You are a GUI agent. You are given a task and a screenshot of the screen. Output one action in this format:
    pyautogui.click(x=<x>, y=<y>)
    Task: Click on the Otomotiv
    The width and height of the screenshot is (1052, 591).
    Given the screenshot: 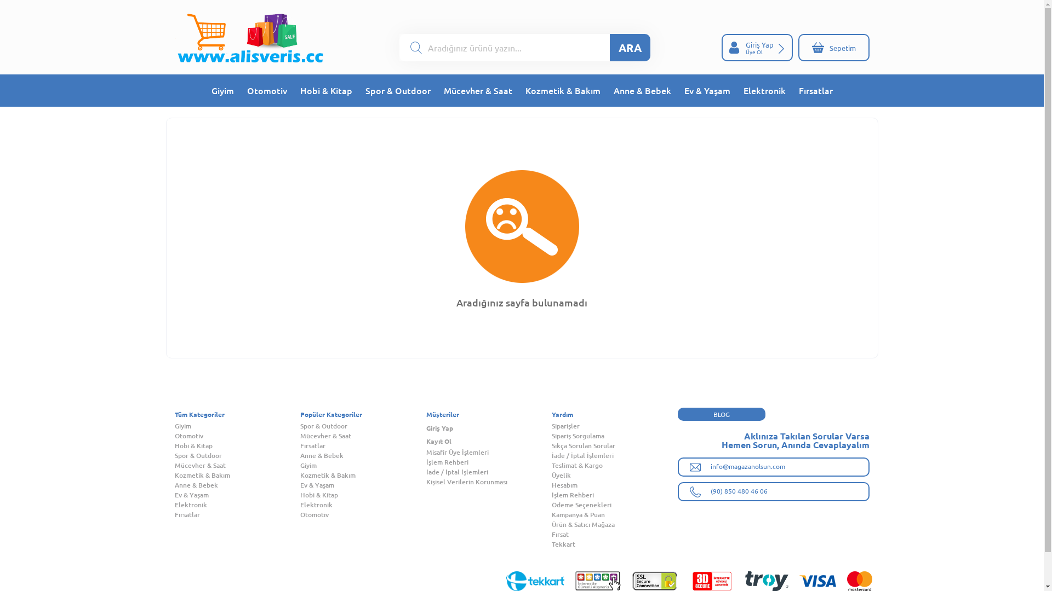 What is the action you would take?
    pyautogui.click(x=237, y=436)
    